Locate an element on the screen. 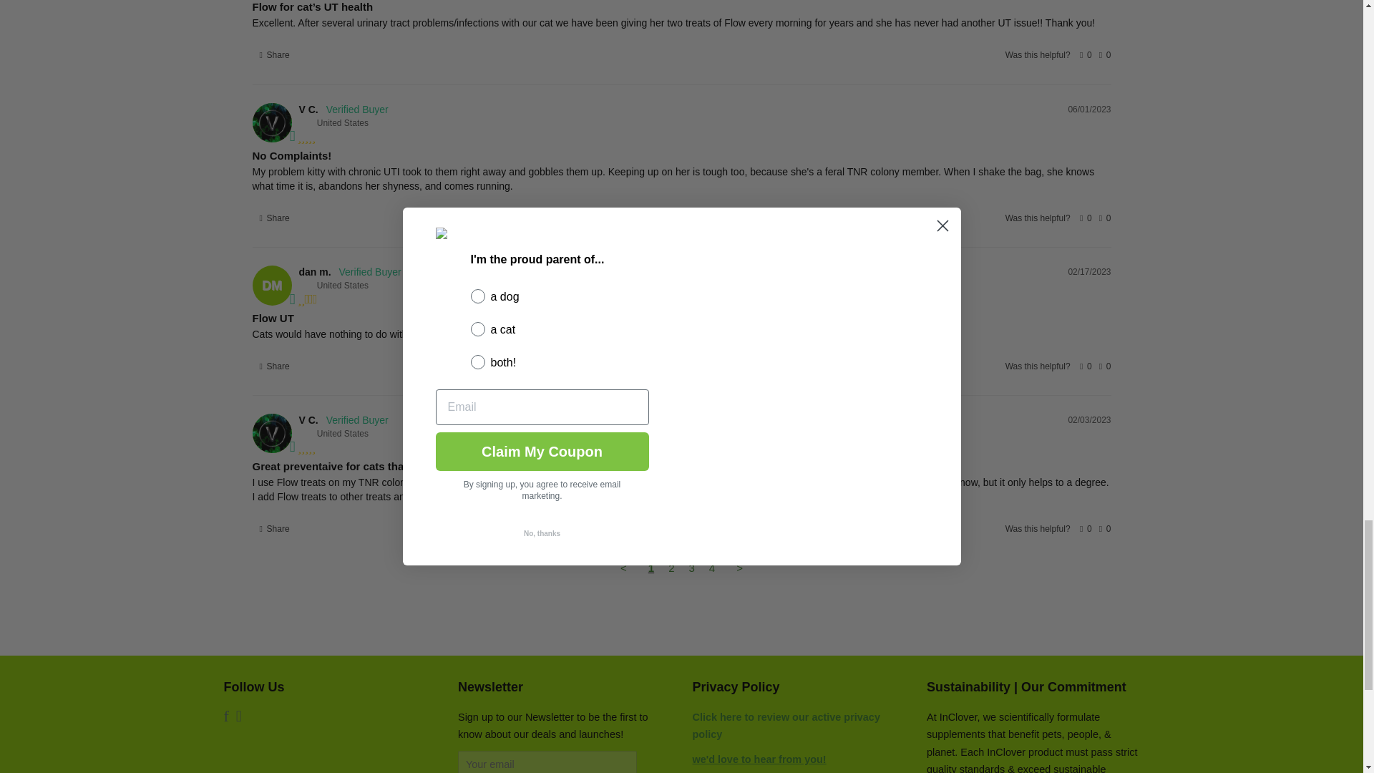  InClover Research on Instagram is located at coordinates (239, 717).